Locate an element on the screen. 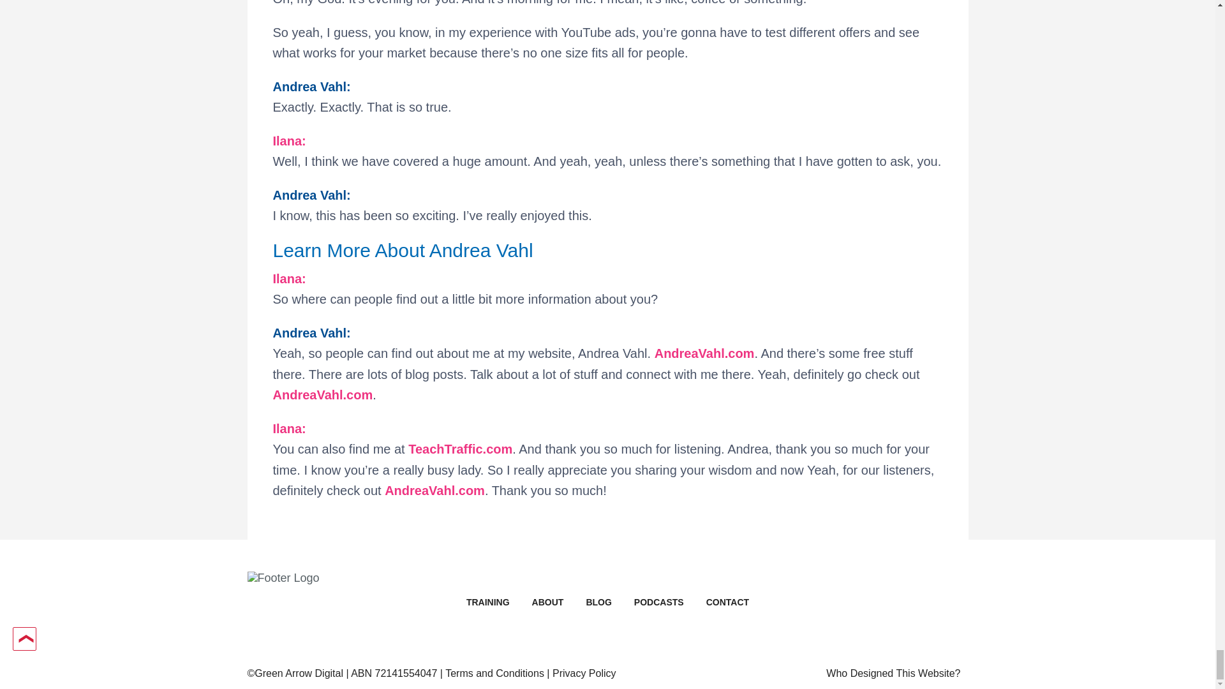 The image size is (1225, 689). TRAINING is located at coordinates (487, 602).